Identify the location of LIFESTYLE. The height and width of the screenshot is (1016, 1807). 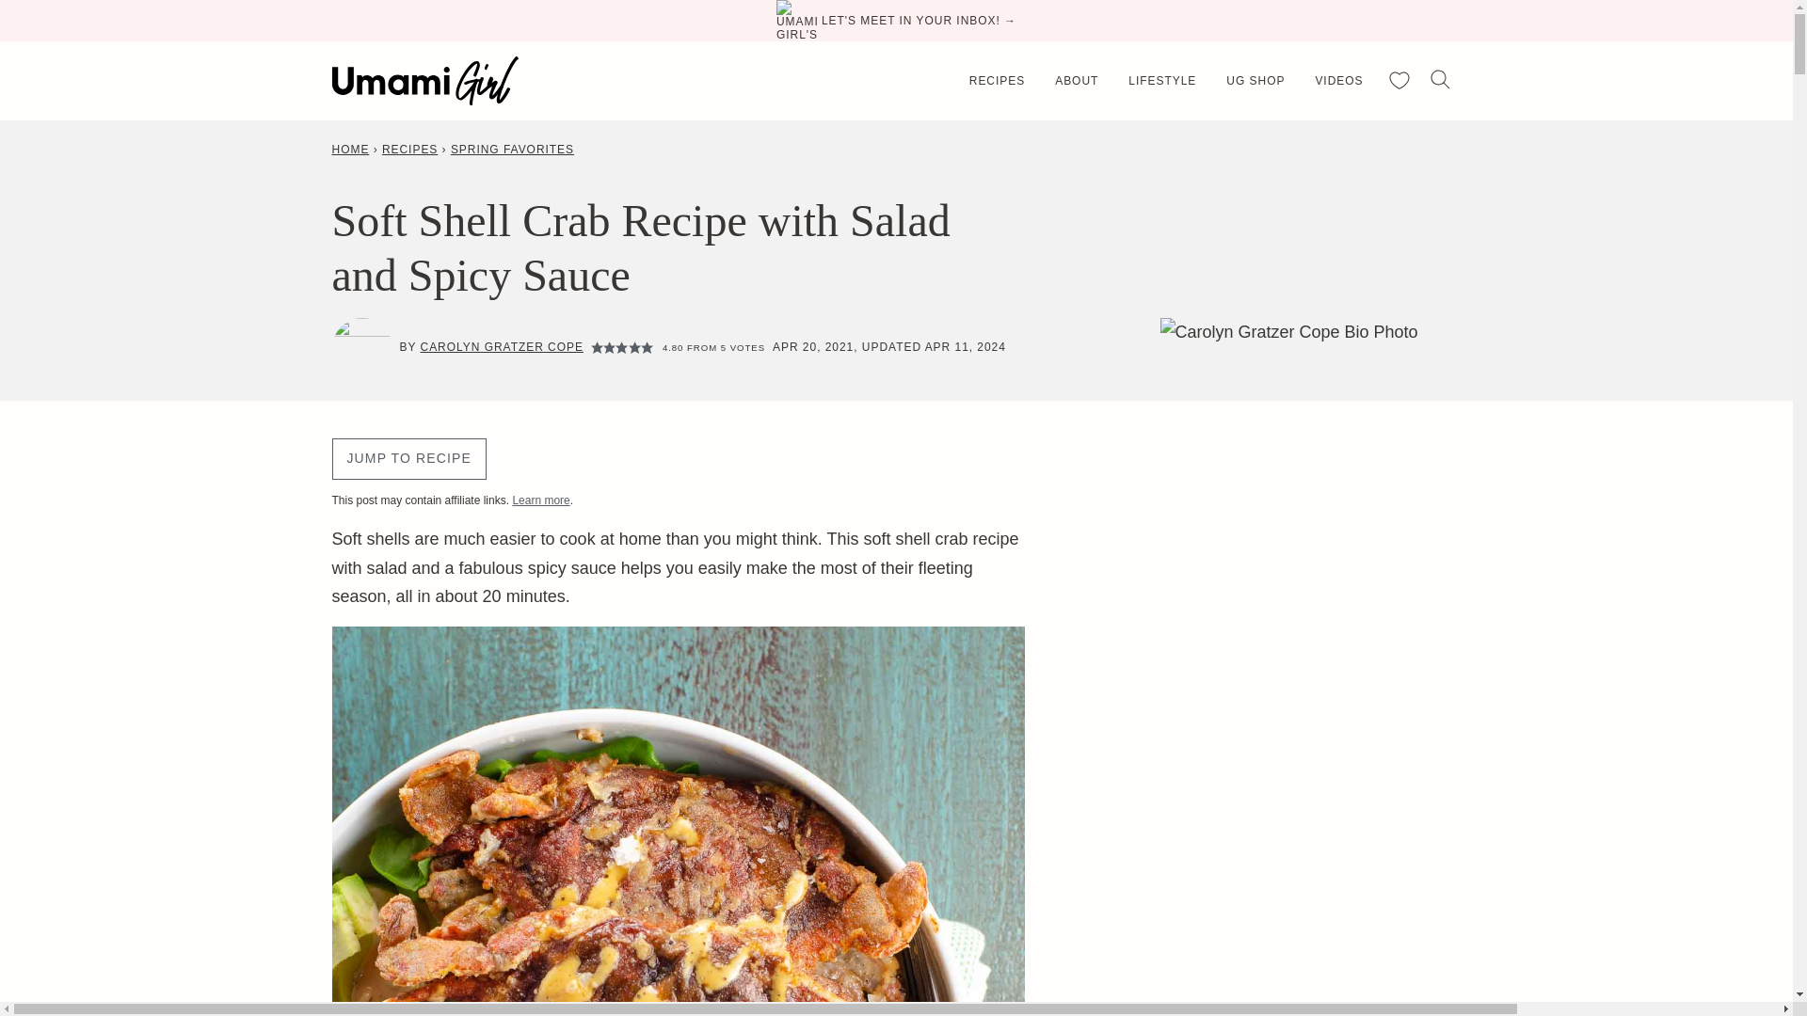
(1161, 81).